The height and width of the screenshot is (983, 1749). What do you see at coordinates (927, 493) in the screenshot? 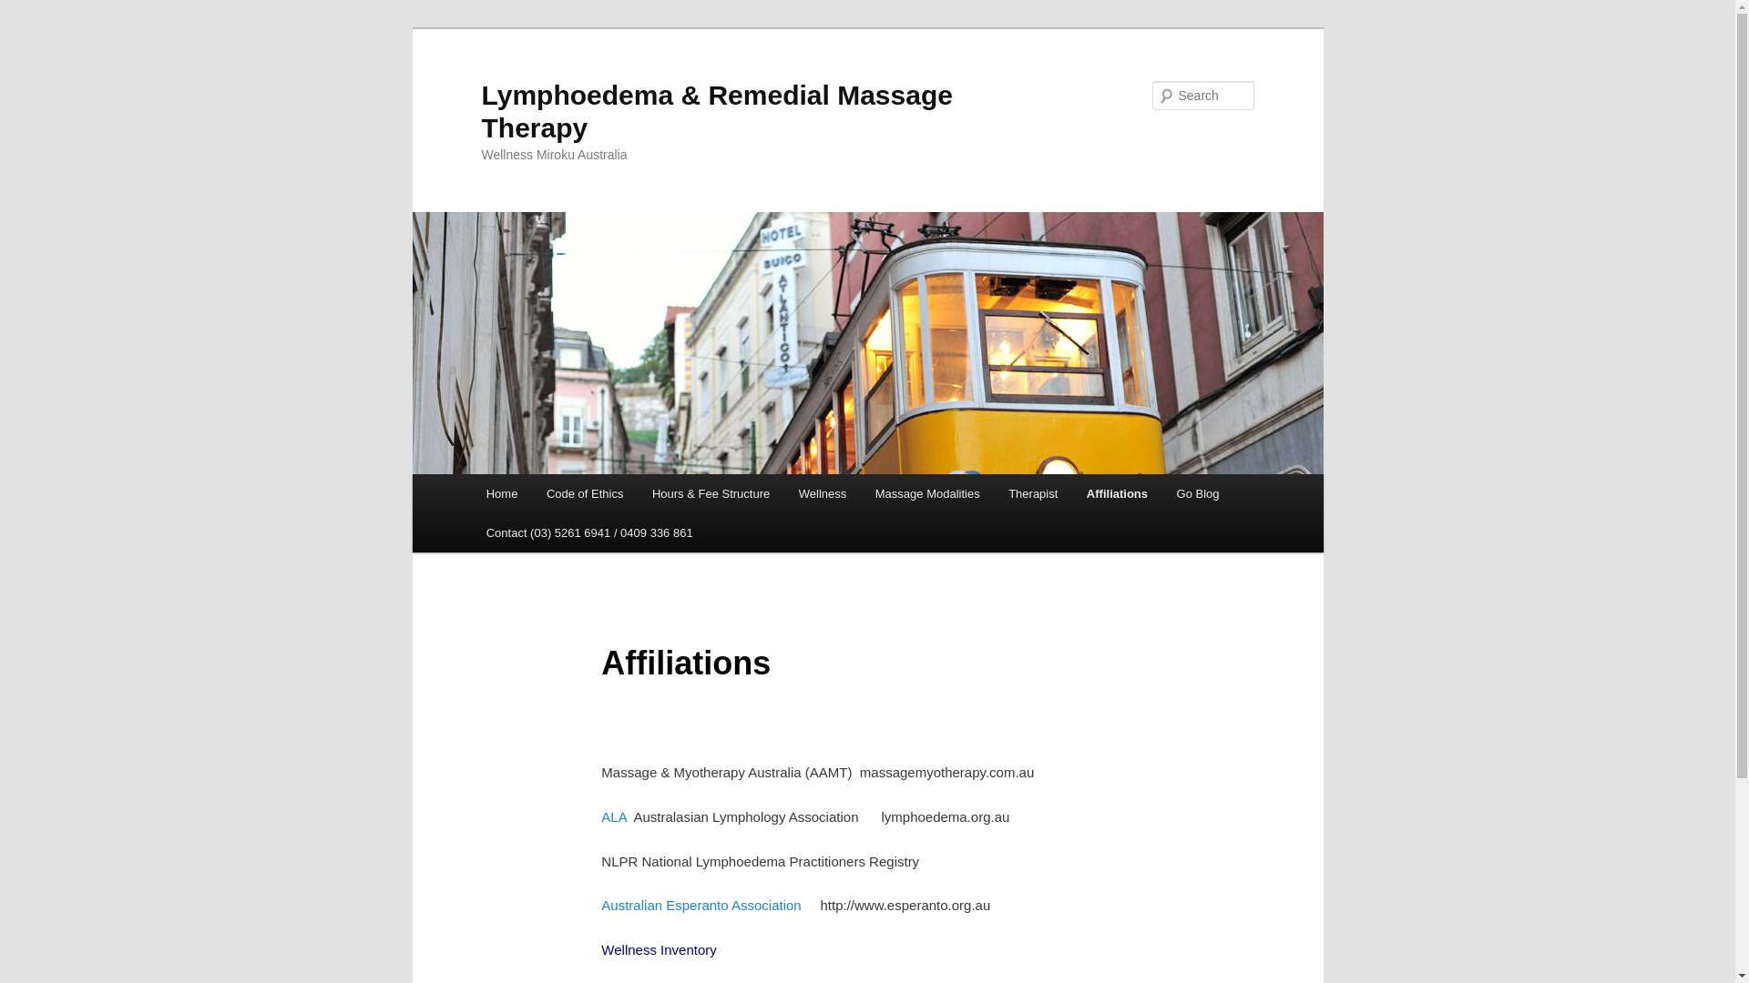
I see `Massage Modalities` at bounding box center [927, 493].